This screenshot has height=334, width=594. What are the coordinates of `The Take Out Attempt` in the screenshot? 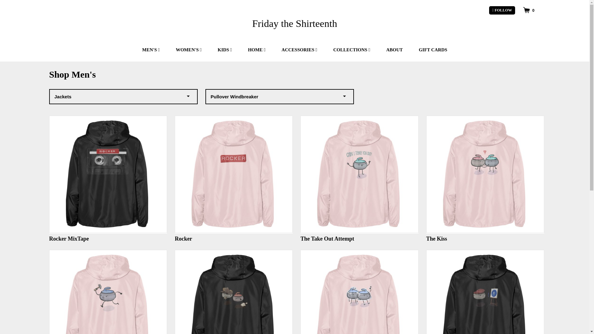 It's located at (359, 179).